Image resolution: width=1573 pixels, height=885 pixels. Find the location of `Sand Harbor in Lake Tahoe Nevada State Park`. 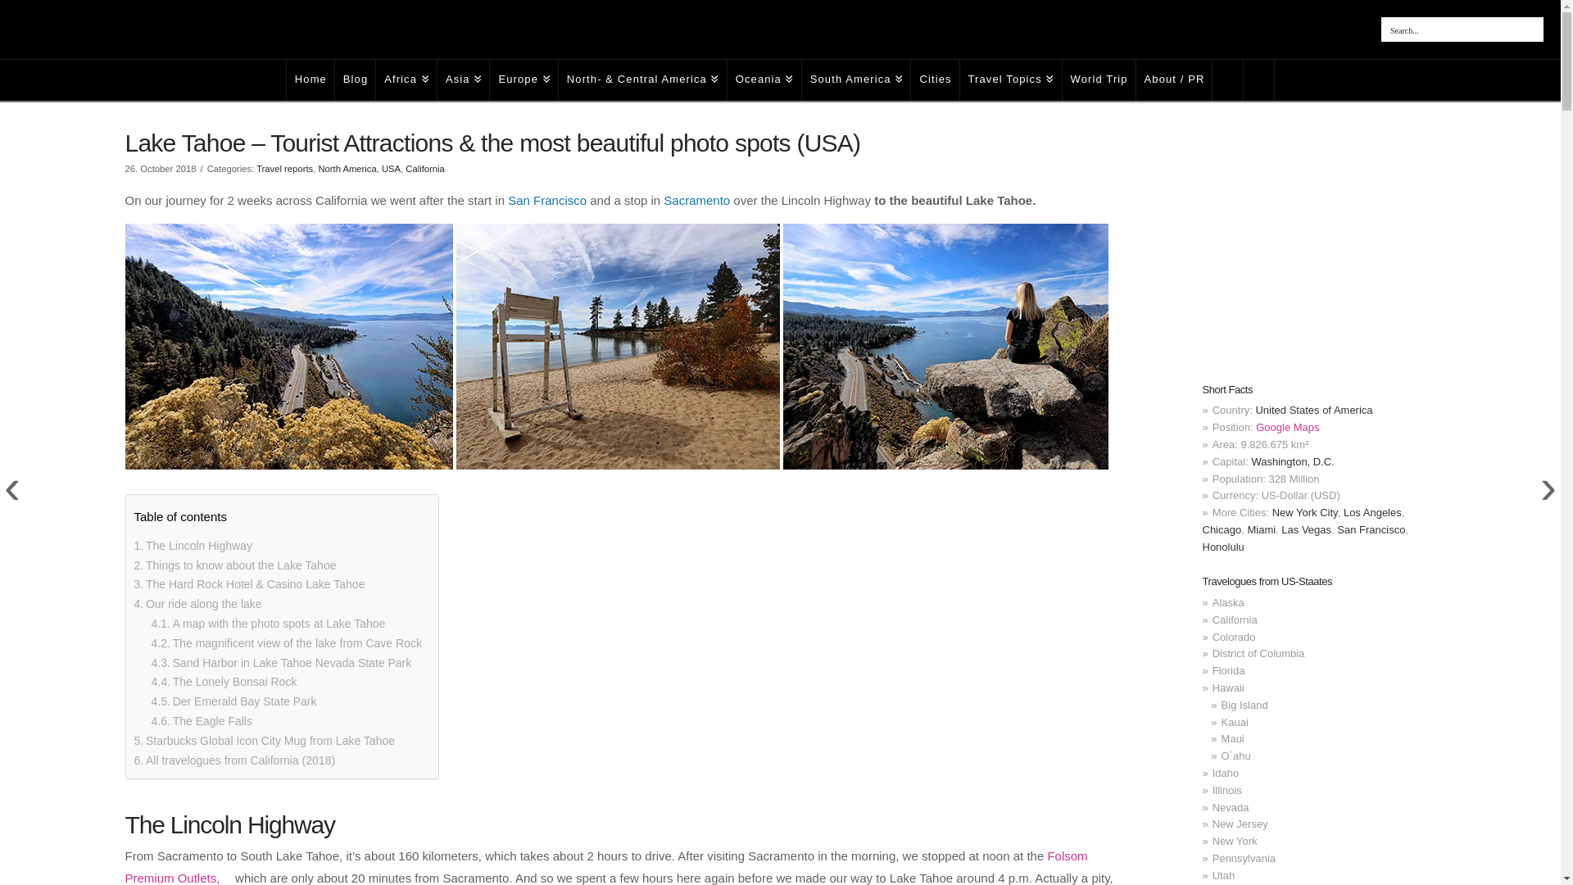

Sand Harbor in Lake Tahoe Nevada State Park is located at coordinates (280, 664).